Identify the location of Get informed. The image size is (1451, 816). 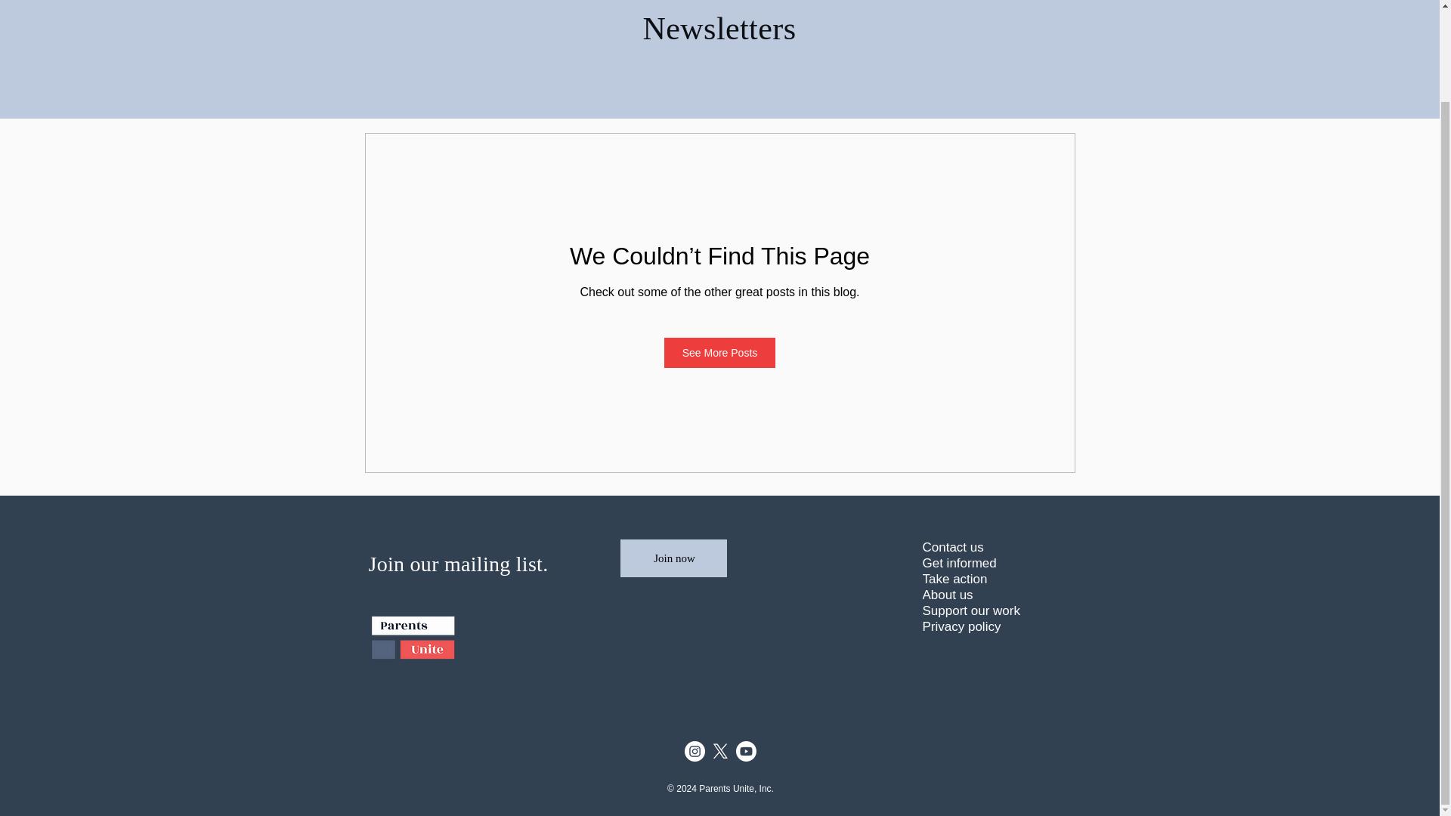
(985, 564).